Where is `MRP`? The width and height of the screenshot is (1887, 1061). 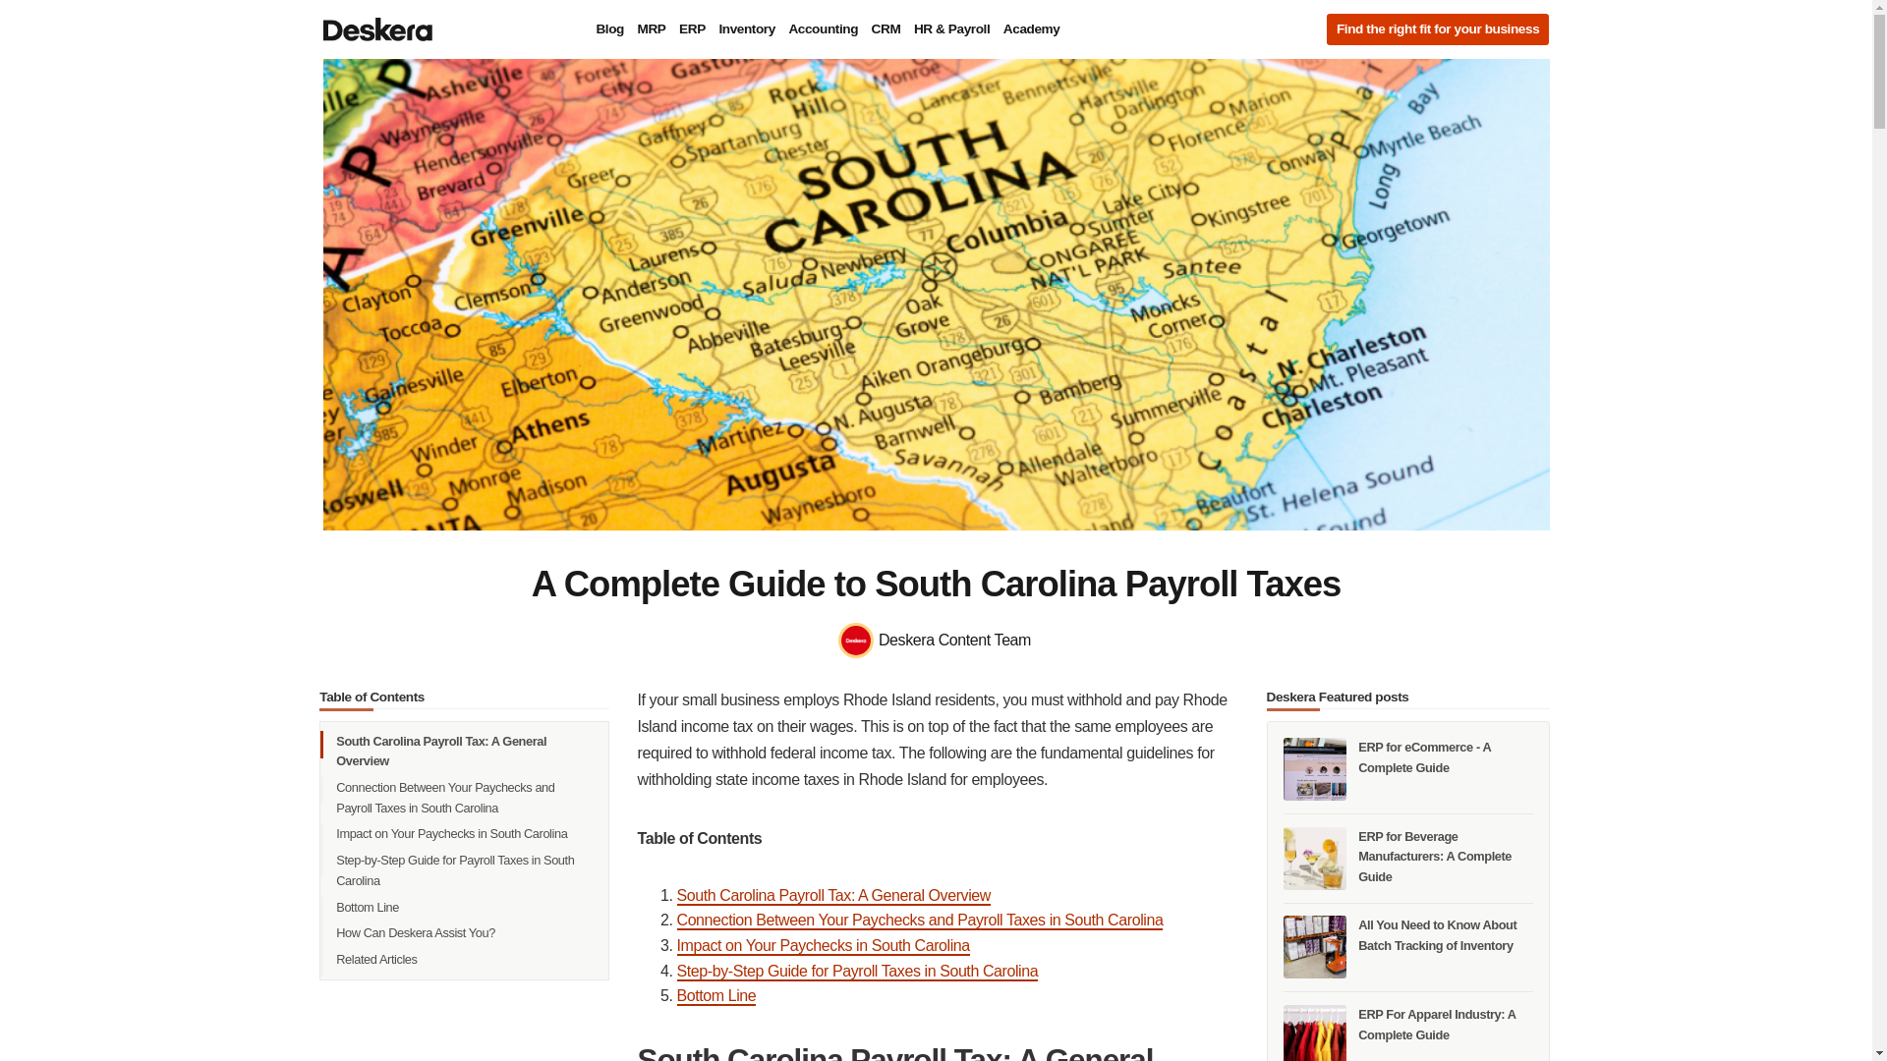 MRP is located at coordinates (652, 29).